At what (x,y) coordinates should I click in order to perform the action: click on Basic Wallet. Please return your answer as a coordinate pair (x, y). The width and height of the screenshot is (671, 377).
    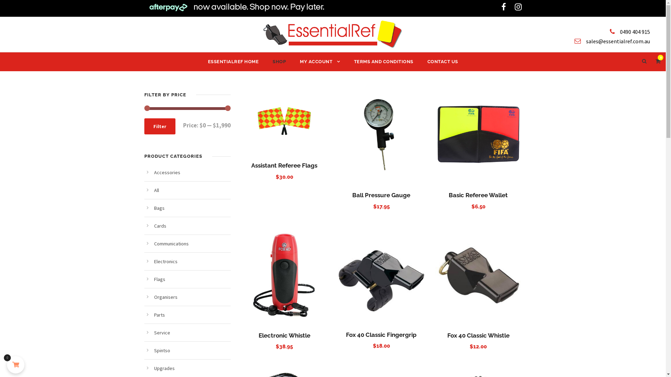
    Looking at the image, I should click on (478, 135).